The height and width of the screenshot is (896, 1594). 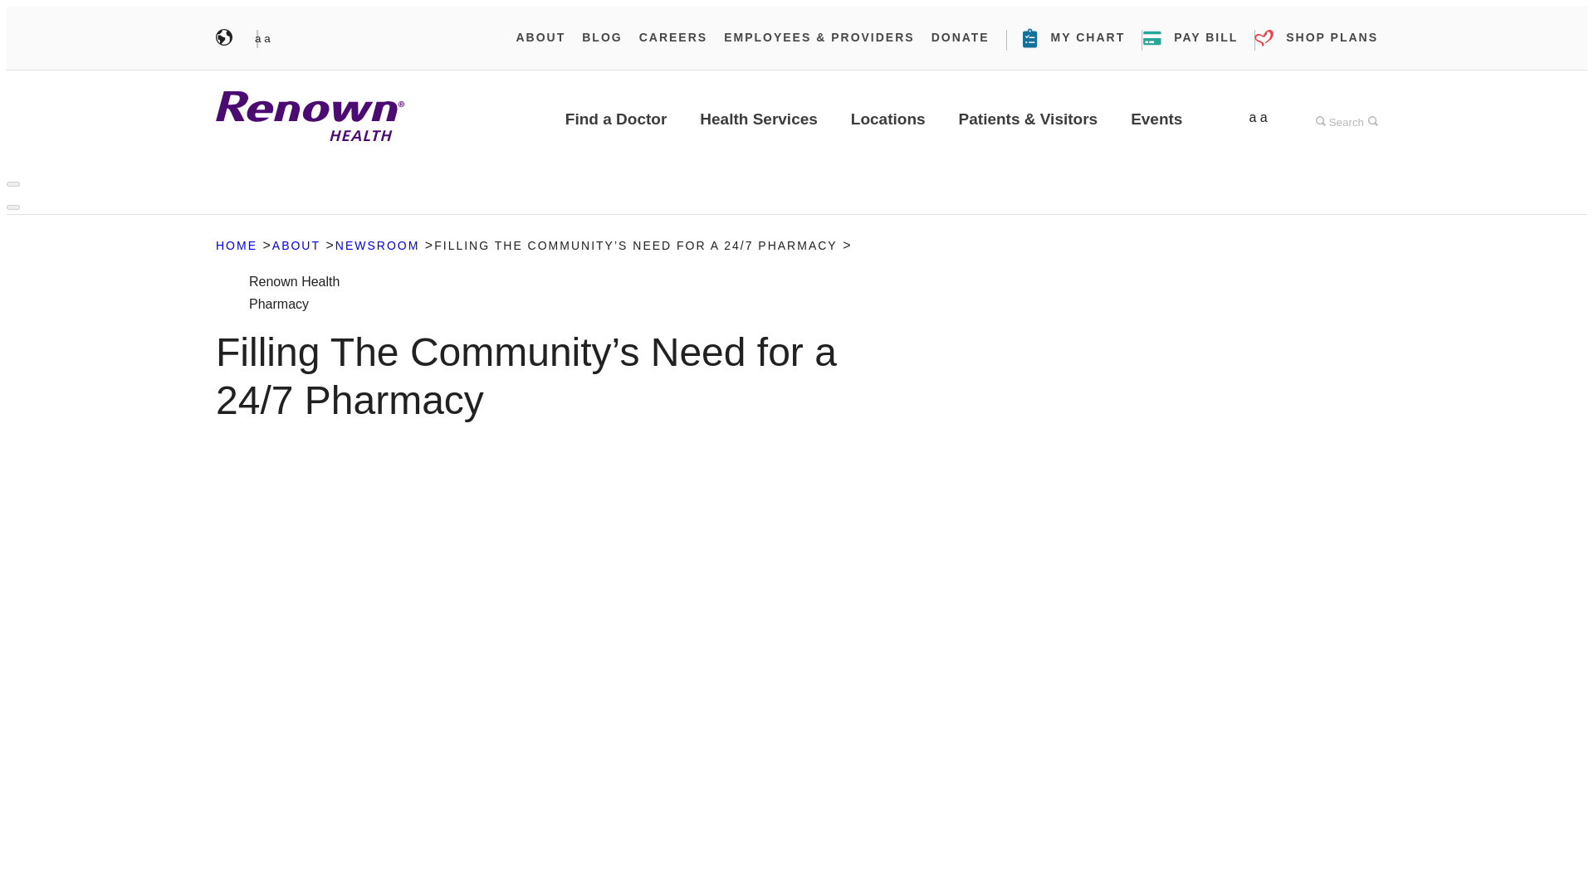 I want to click on a a, so click(x=270, y=38).